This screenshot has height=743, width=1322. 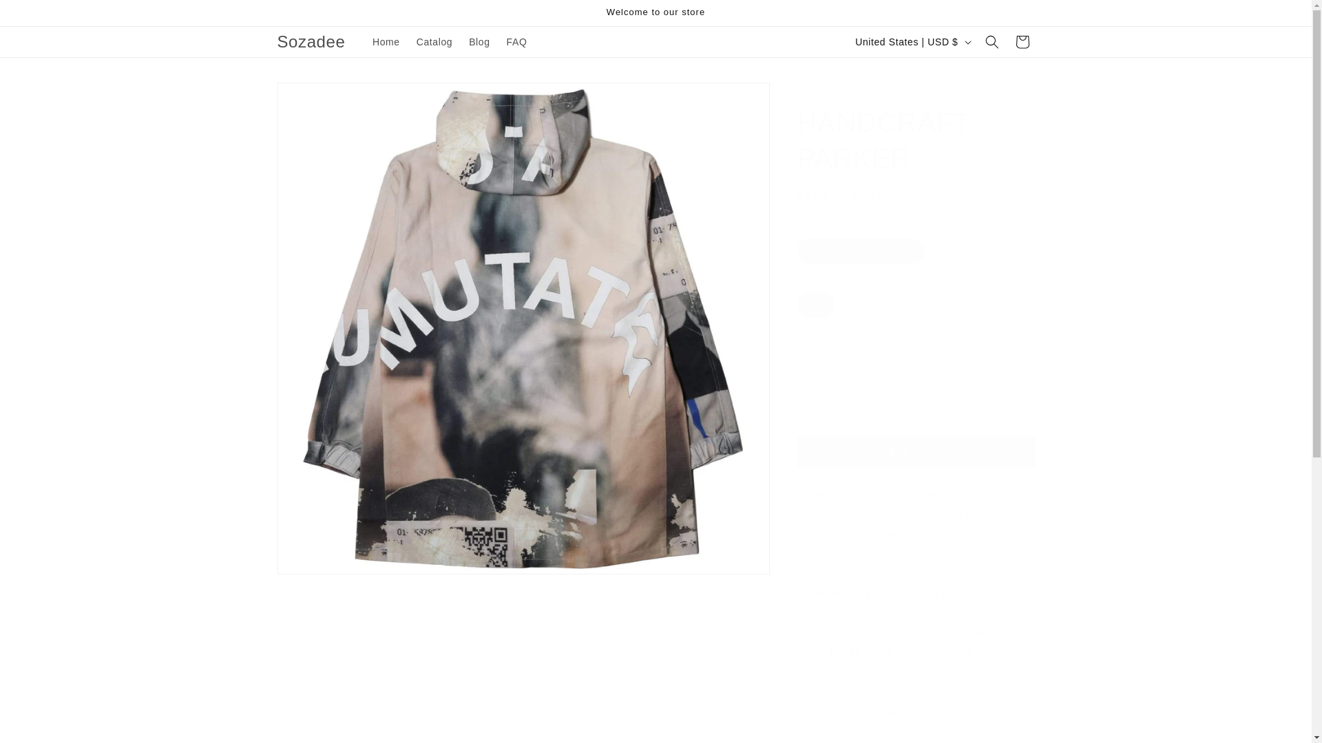 What do you see at coordinates (479, 41) in the screenshot?
I see `Blog` at bounding box center [479, 41].